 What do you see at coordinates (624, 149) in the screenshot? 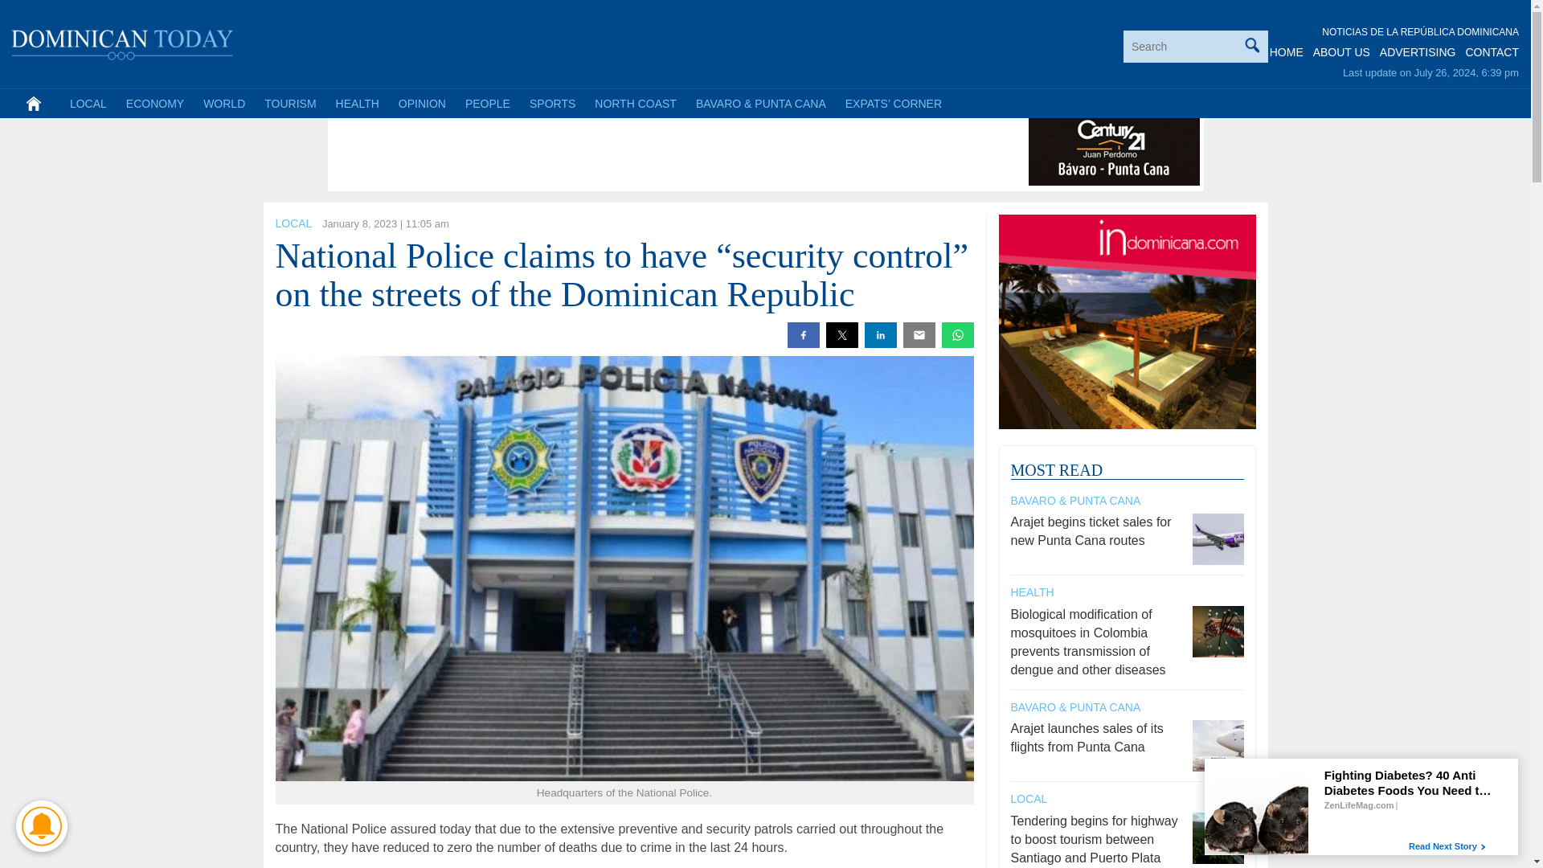
I see `Advertisement` at bounding box center [624, 149].